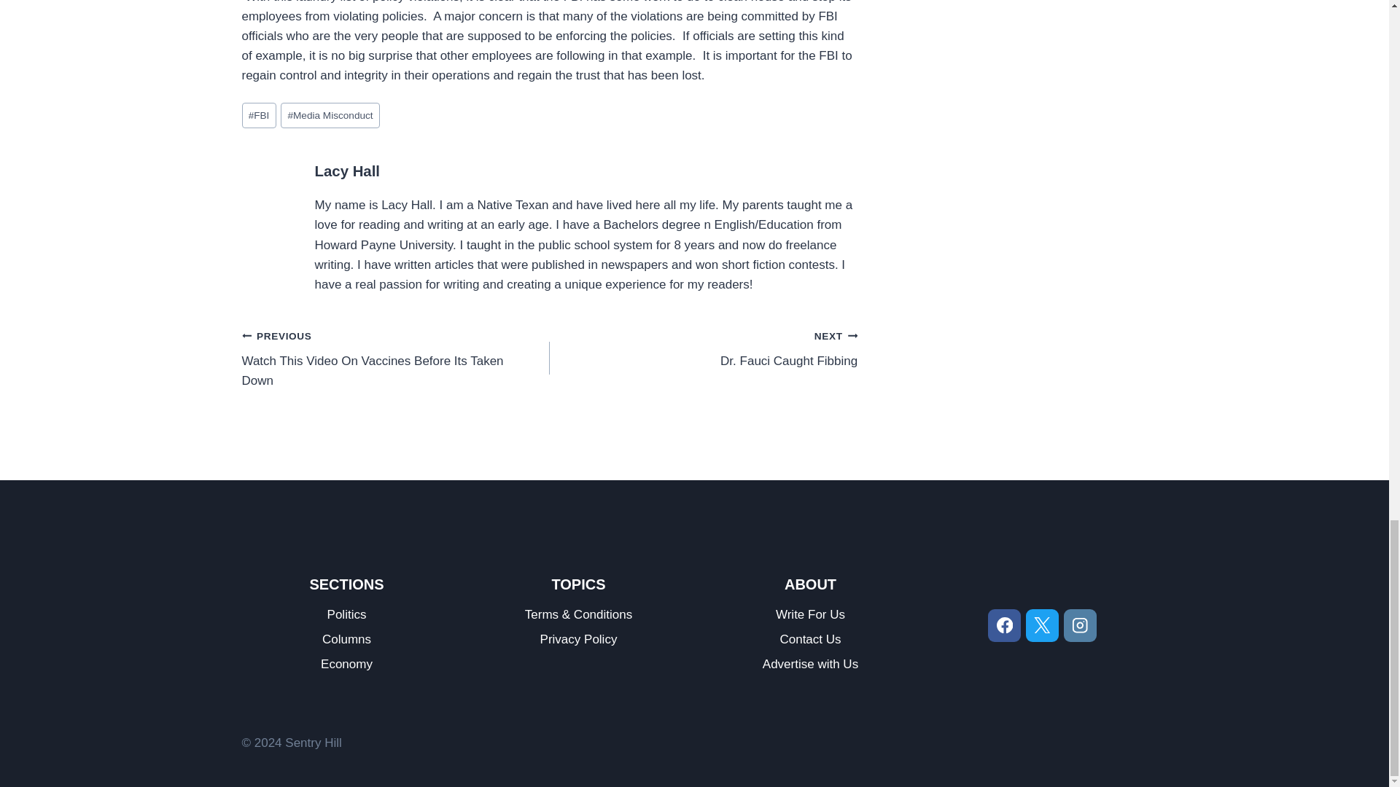 The height and width of the screenshot is (787, 1400). What do you see at coordinates (348, 171) in the screenshot?
I see `Posts by Lacy Hall` at bounding box center [348, 171].